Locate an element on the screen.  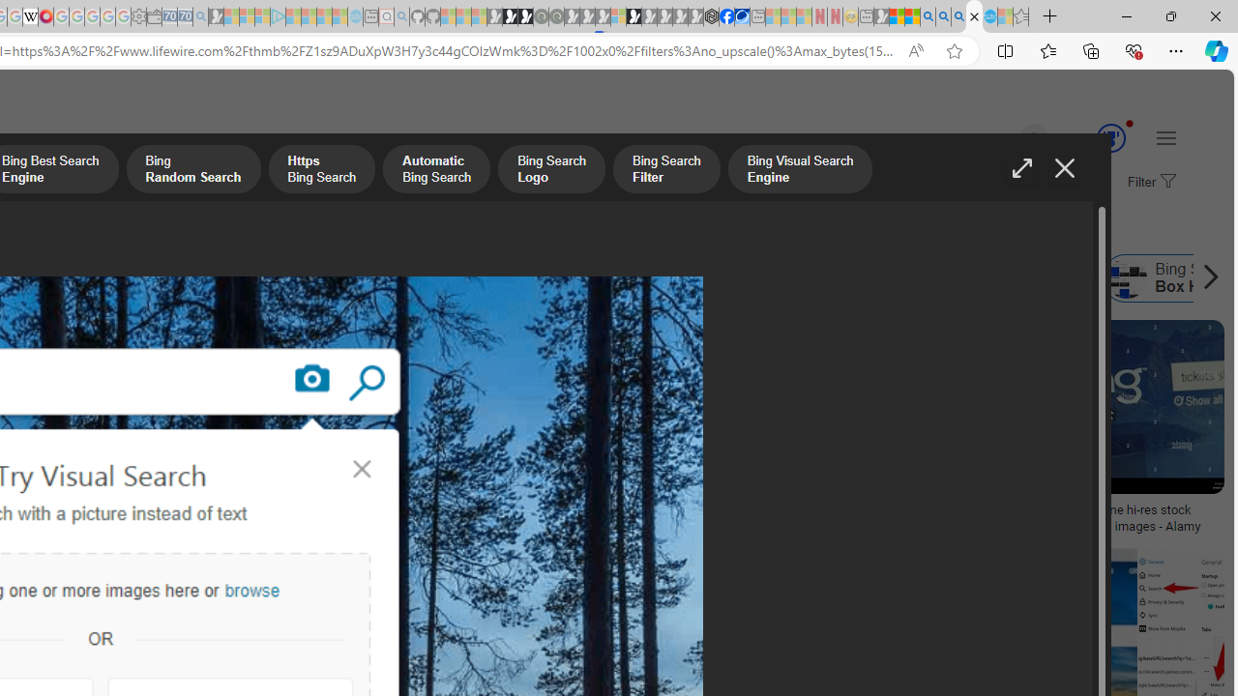
Image result for Bing Search Site is located at coordinates (1116, 407).